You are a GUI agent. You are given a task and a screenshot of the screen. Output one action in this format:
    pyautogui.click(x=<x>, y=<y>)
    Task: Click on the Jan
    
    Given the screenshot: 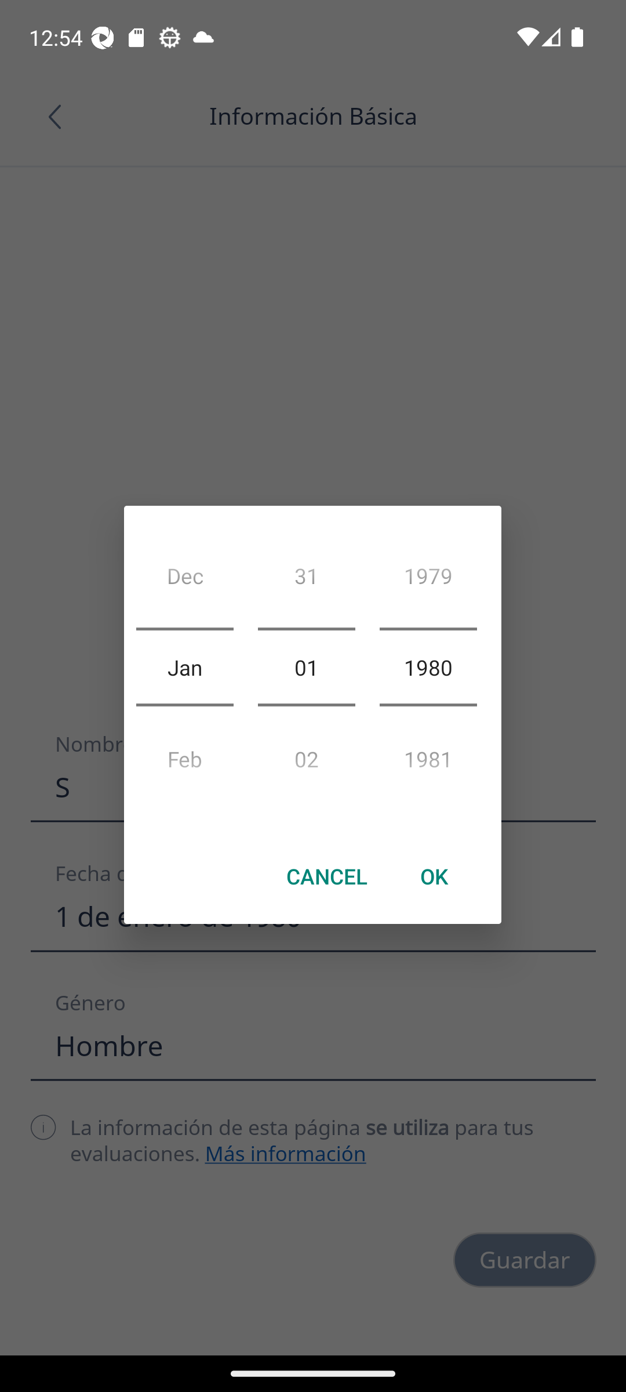 What is the action you would take?
    pyautogui.click(x=184, y=667)
    